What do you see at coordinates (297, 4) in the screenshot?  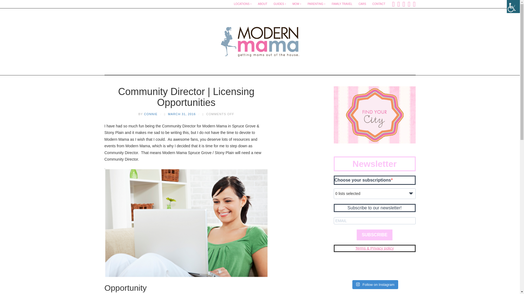 I see `MOM` at bounding box center [297, 4].